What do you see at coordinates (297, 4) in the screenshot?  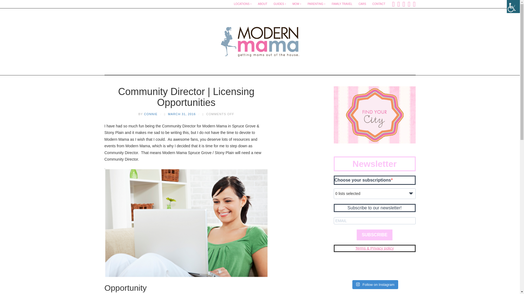 I see `MOM` at bounding box center [297, 4].